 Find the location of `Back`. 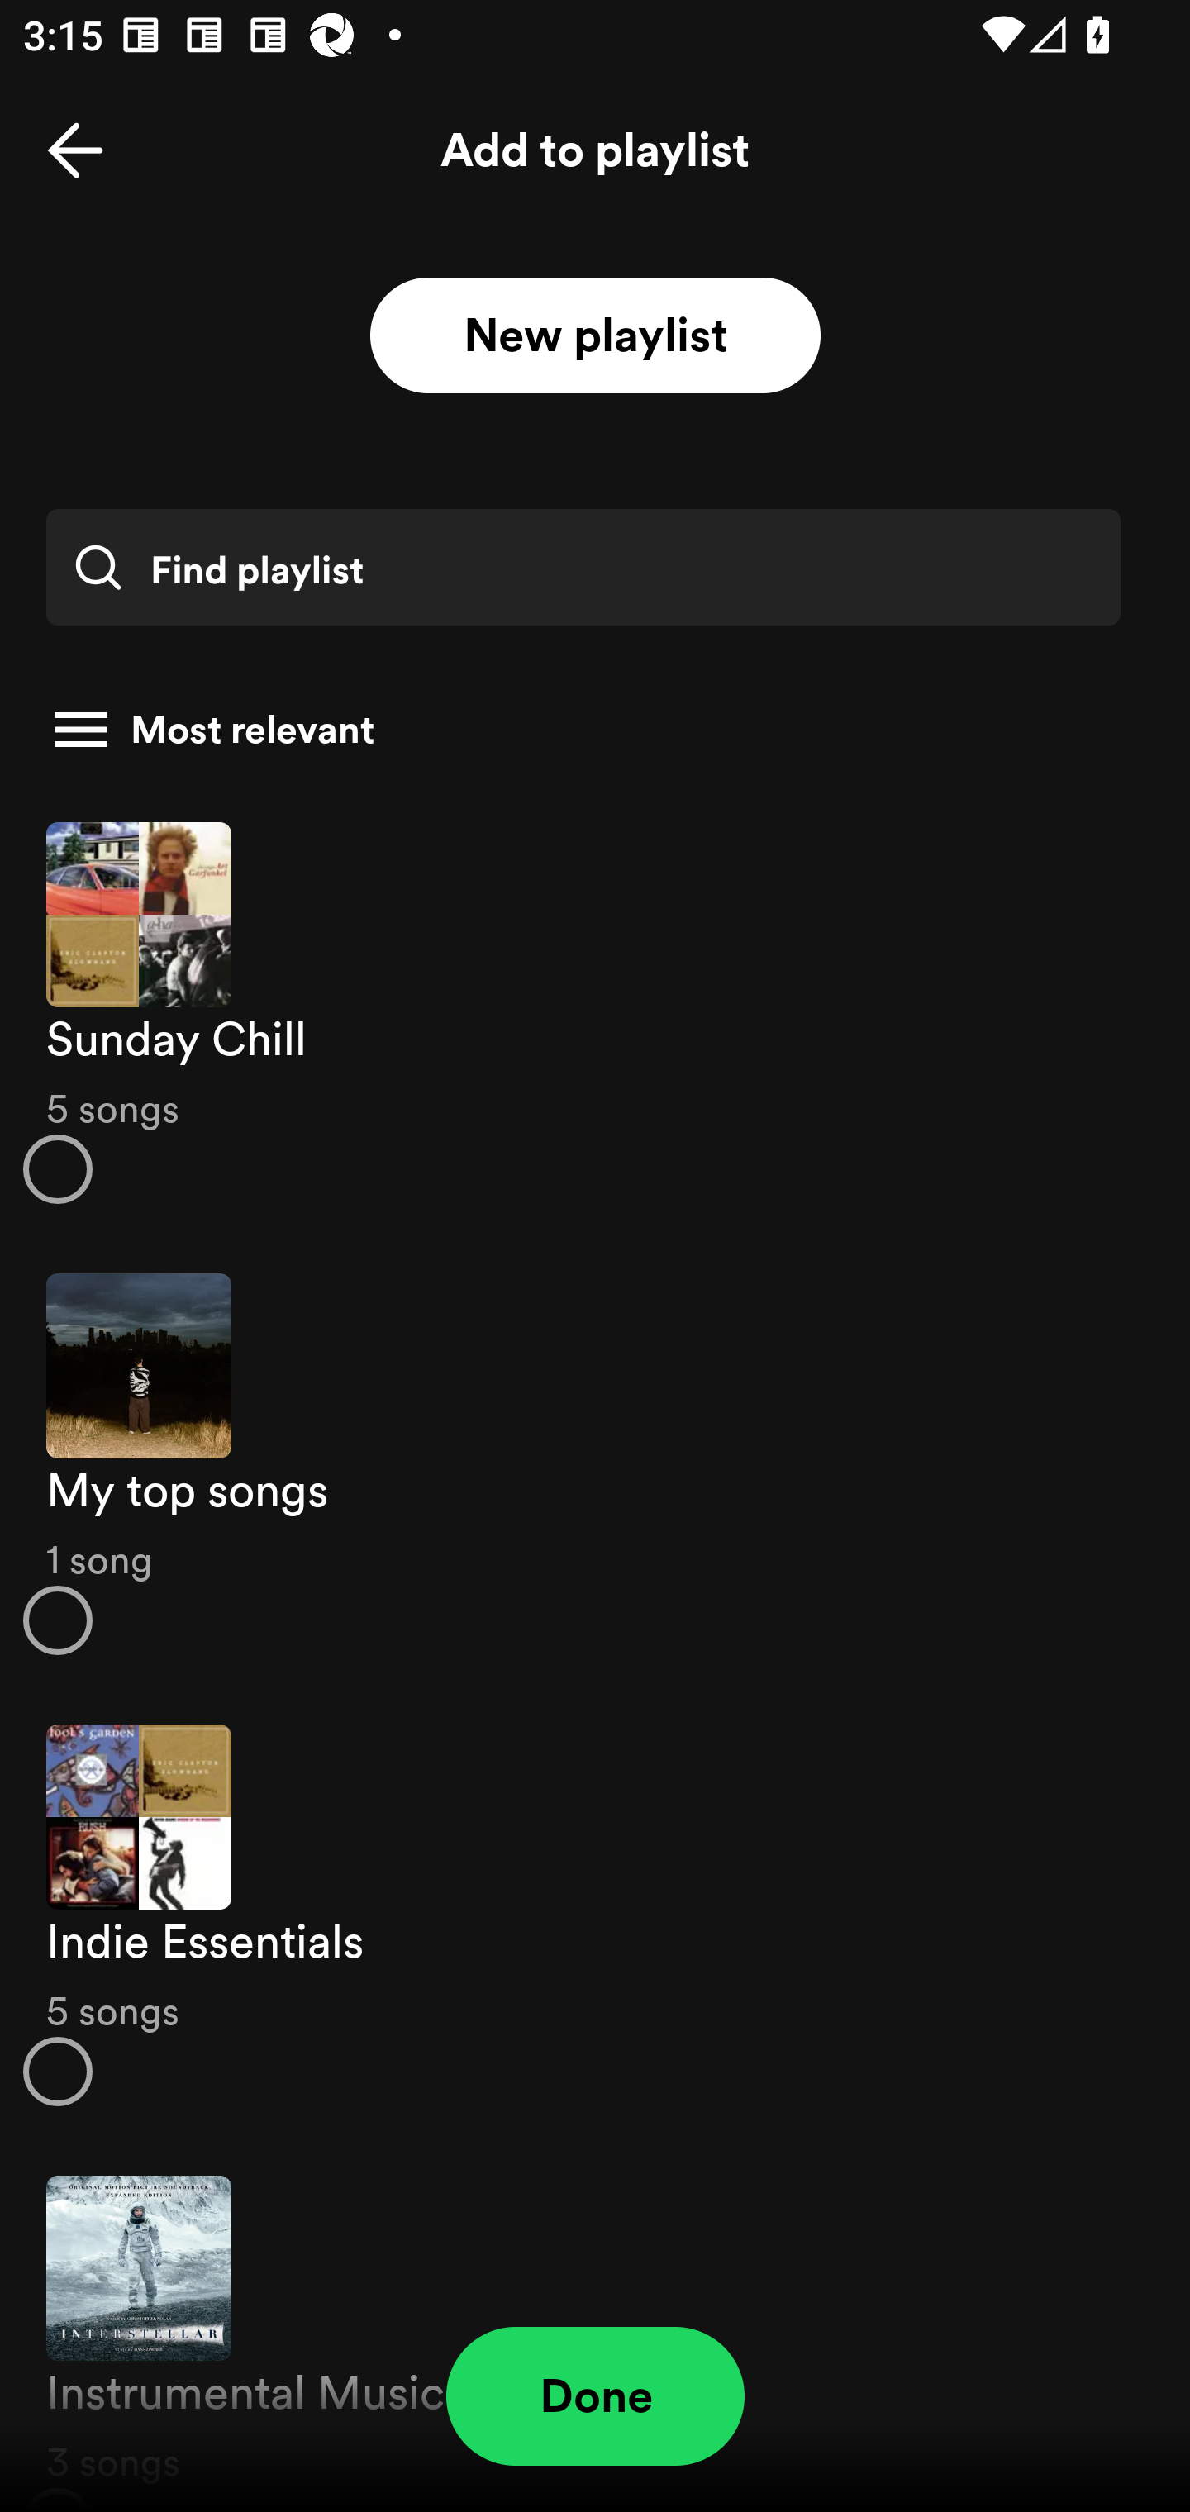

Back is located at coordinates (75, 150).